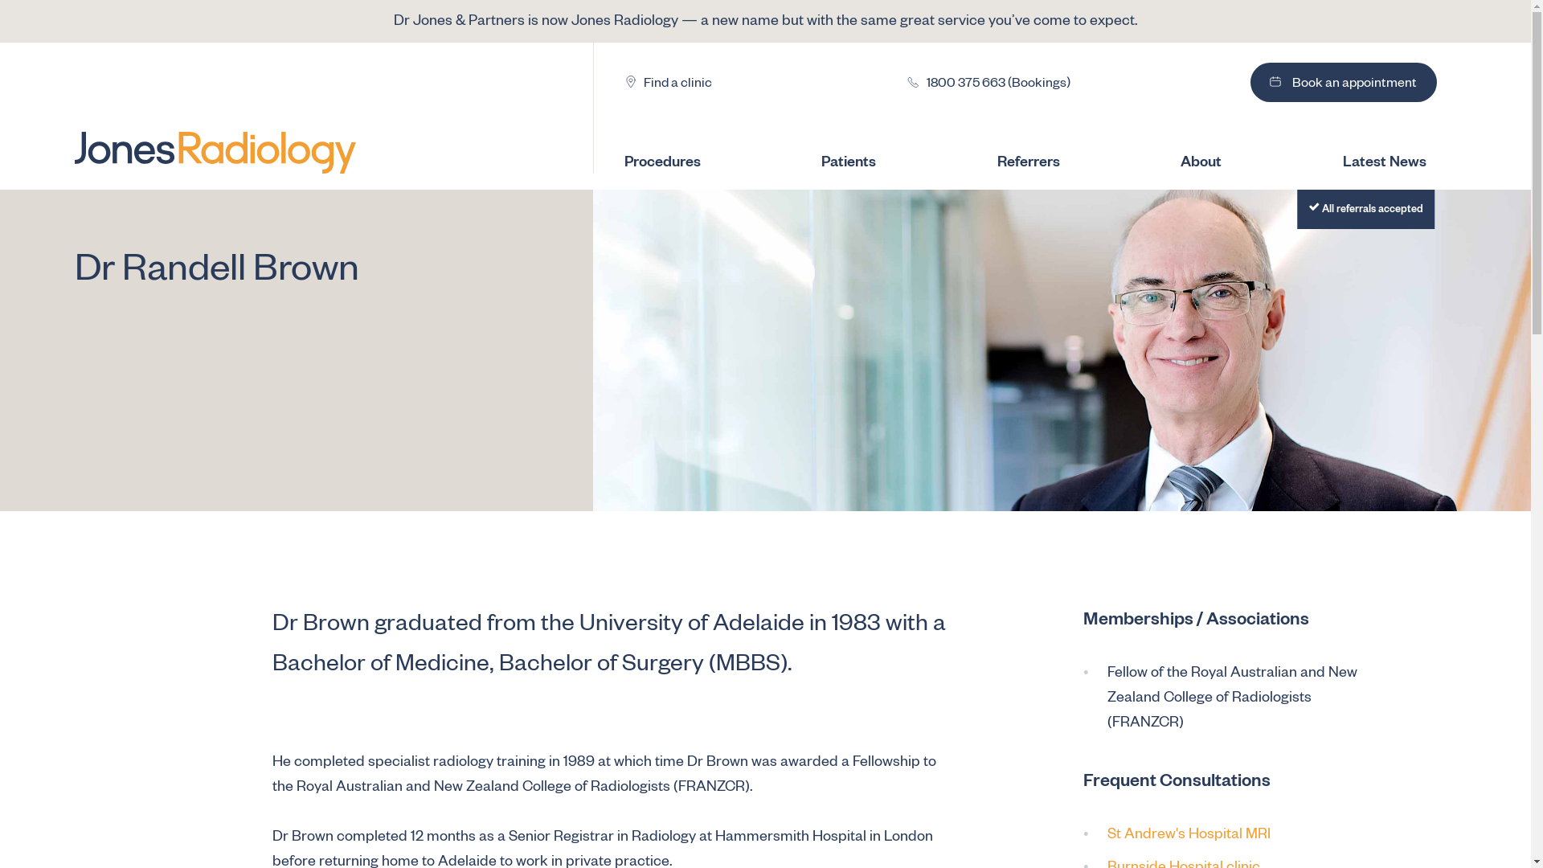 This screenshot has width=1543, height=868. I want to click on Find a clinic, so click(666, 82).